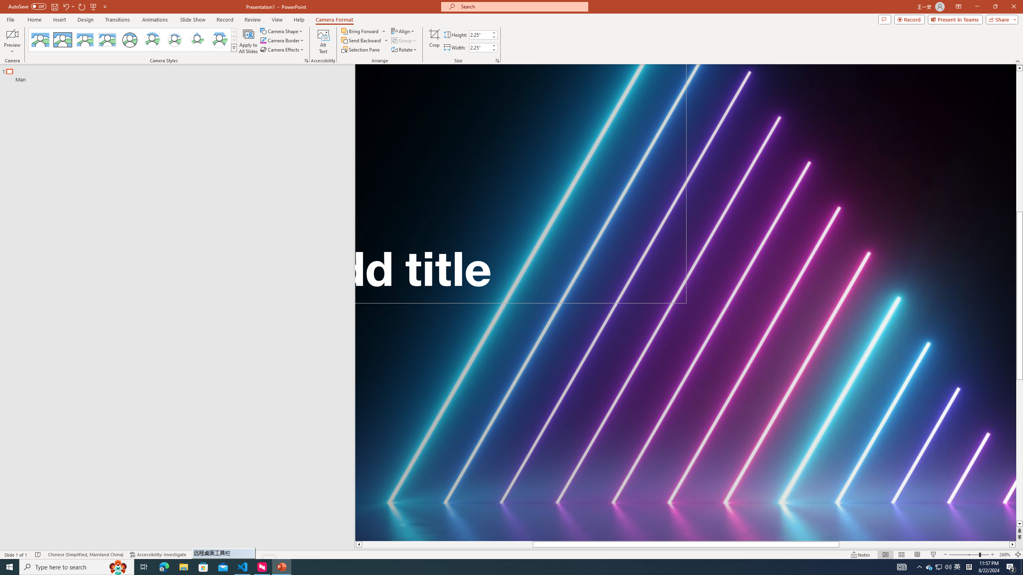 This screenshot has height=575, width=1023. Describe the element at coordinates (107, 40) in the screenshot. I see `Soft Edge Rectangle` at that location.